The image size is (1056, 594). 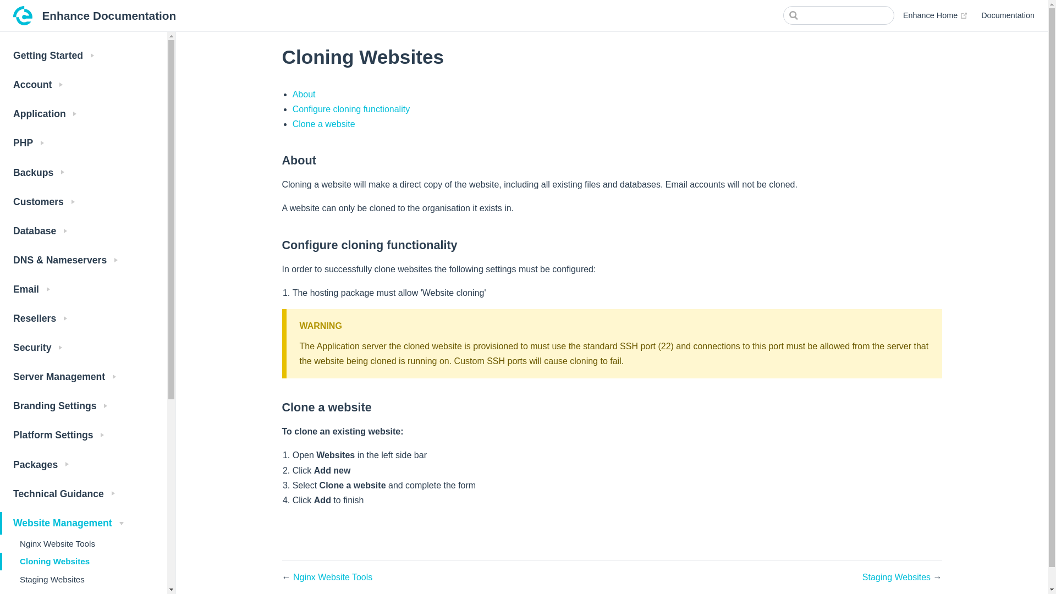 What do you see at coordinates (84, 377) in the screenshot?
I see `Server Management` at bounding box center [84, 377].